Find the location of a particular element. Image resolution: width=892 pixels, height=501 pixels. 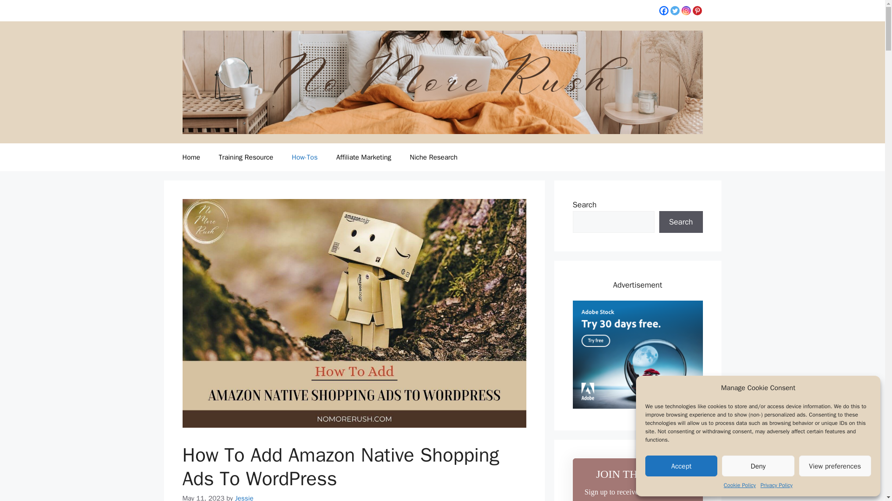

Deny is located at coordinates (757, 466).